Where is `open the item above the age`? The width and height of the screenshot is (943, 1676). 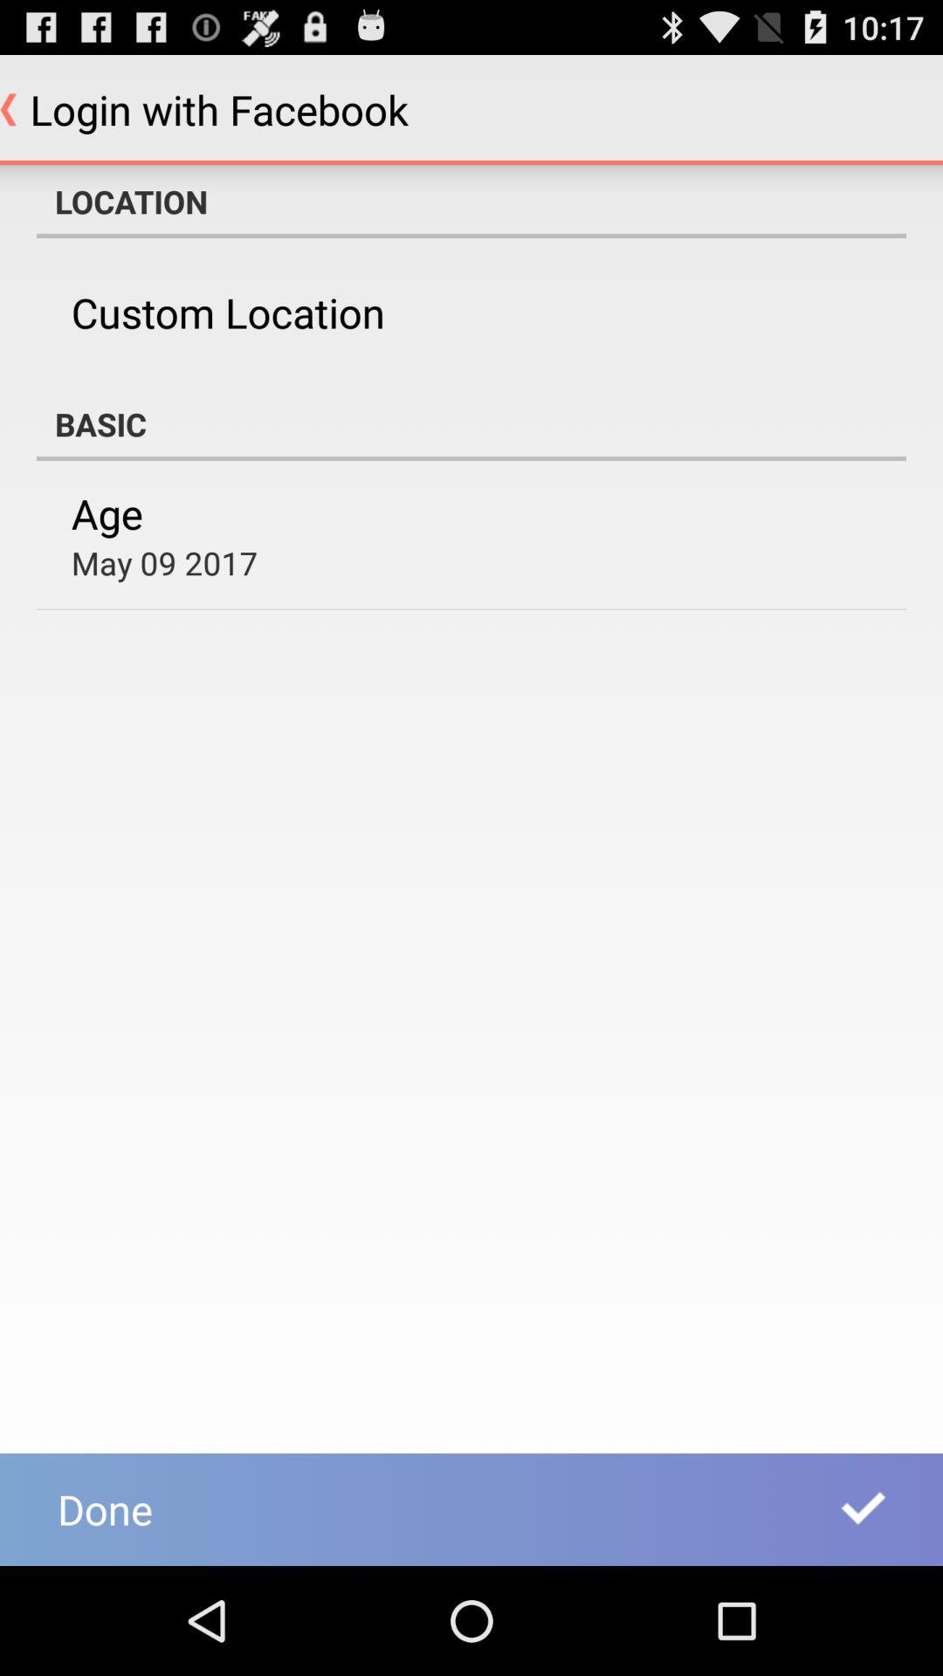
open the item above the age is located at coordinates (471, 424).